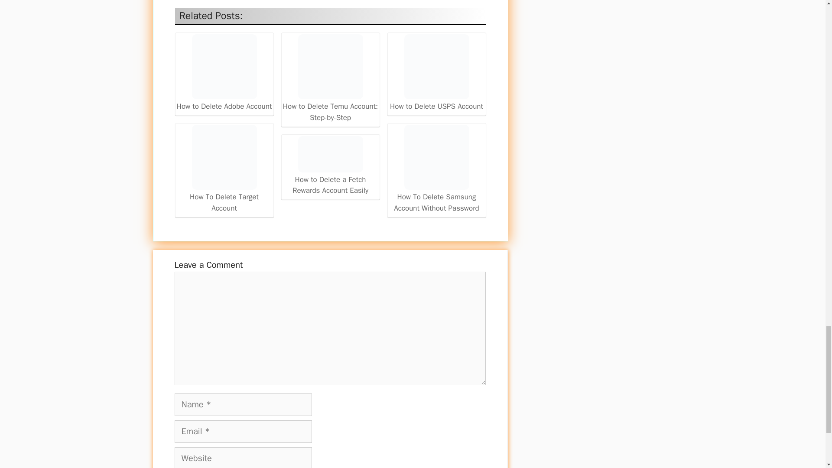 This screenshot has width=832, height=468. Describe the element at coordinates (330, 66) in the screenshot. I see `How to Delete Temu Account: Step-by-Step` at that location.